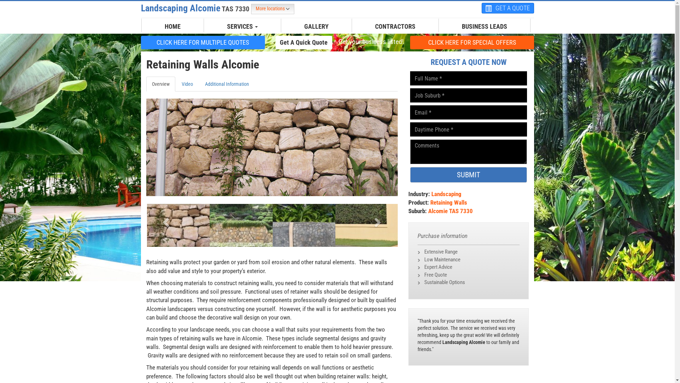 The width and height of the screenshot is (680, 383). I want to click on prev, so click(165, 220).